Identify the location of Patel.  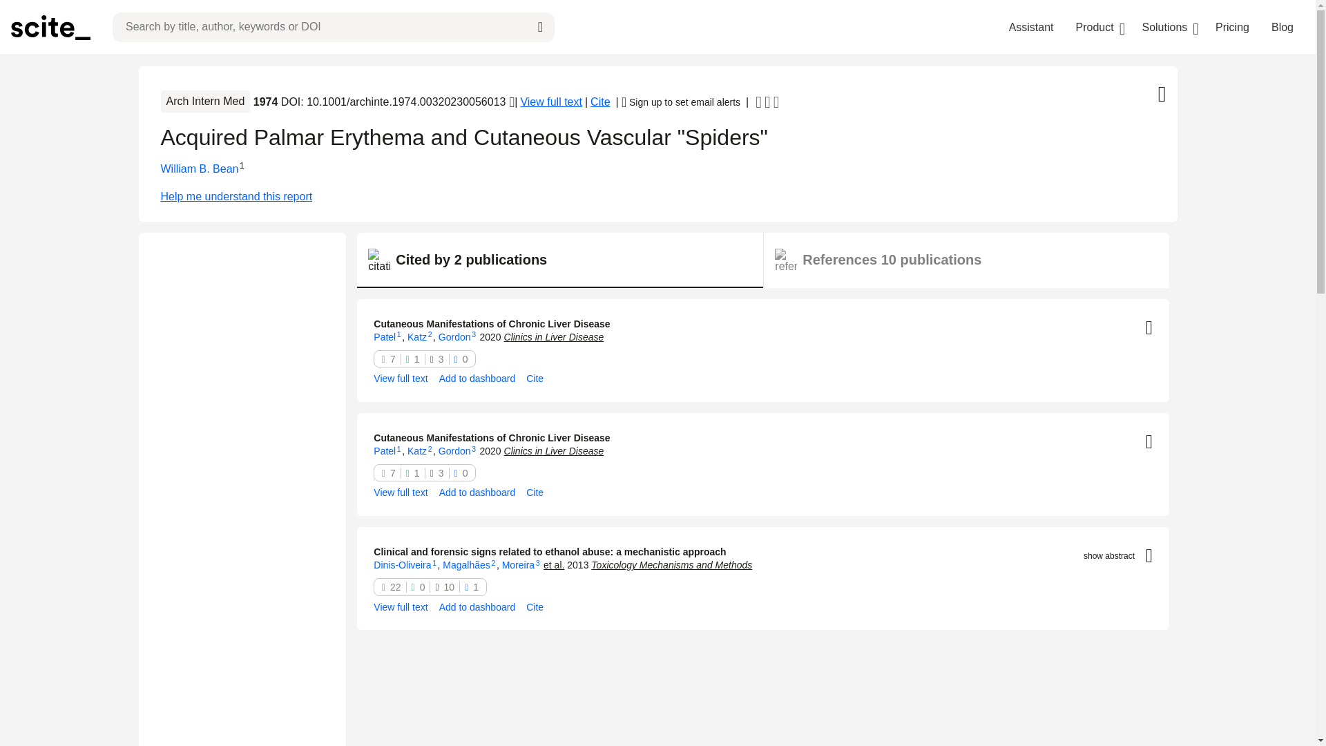
(384, 450).